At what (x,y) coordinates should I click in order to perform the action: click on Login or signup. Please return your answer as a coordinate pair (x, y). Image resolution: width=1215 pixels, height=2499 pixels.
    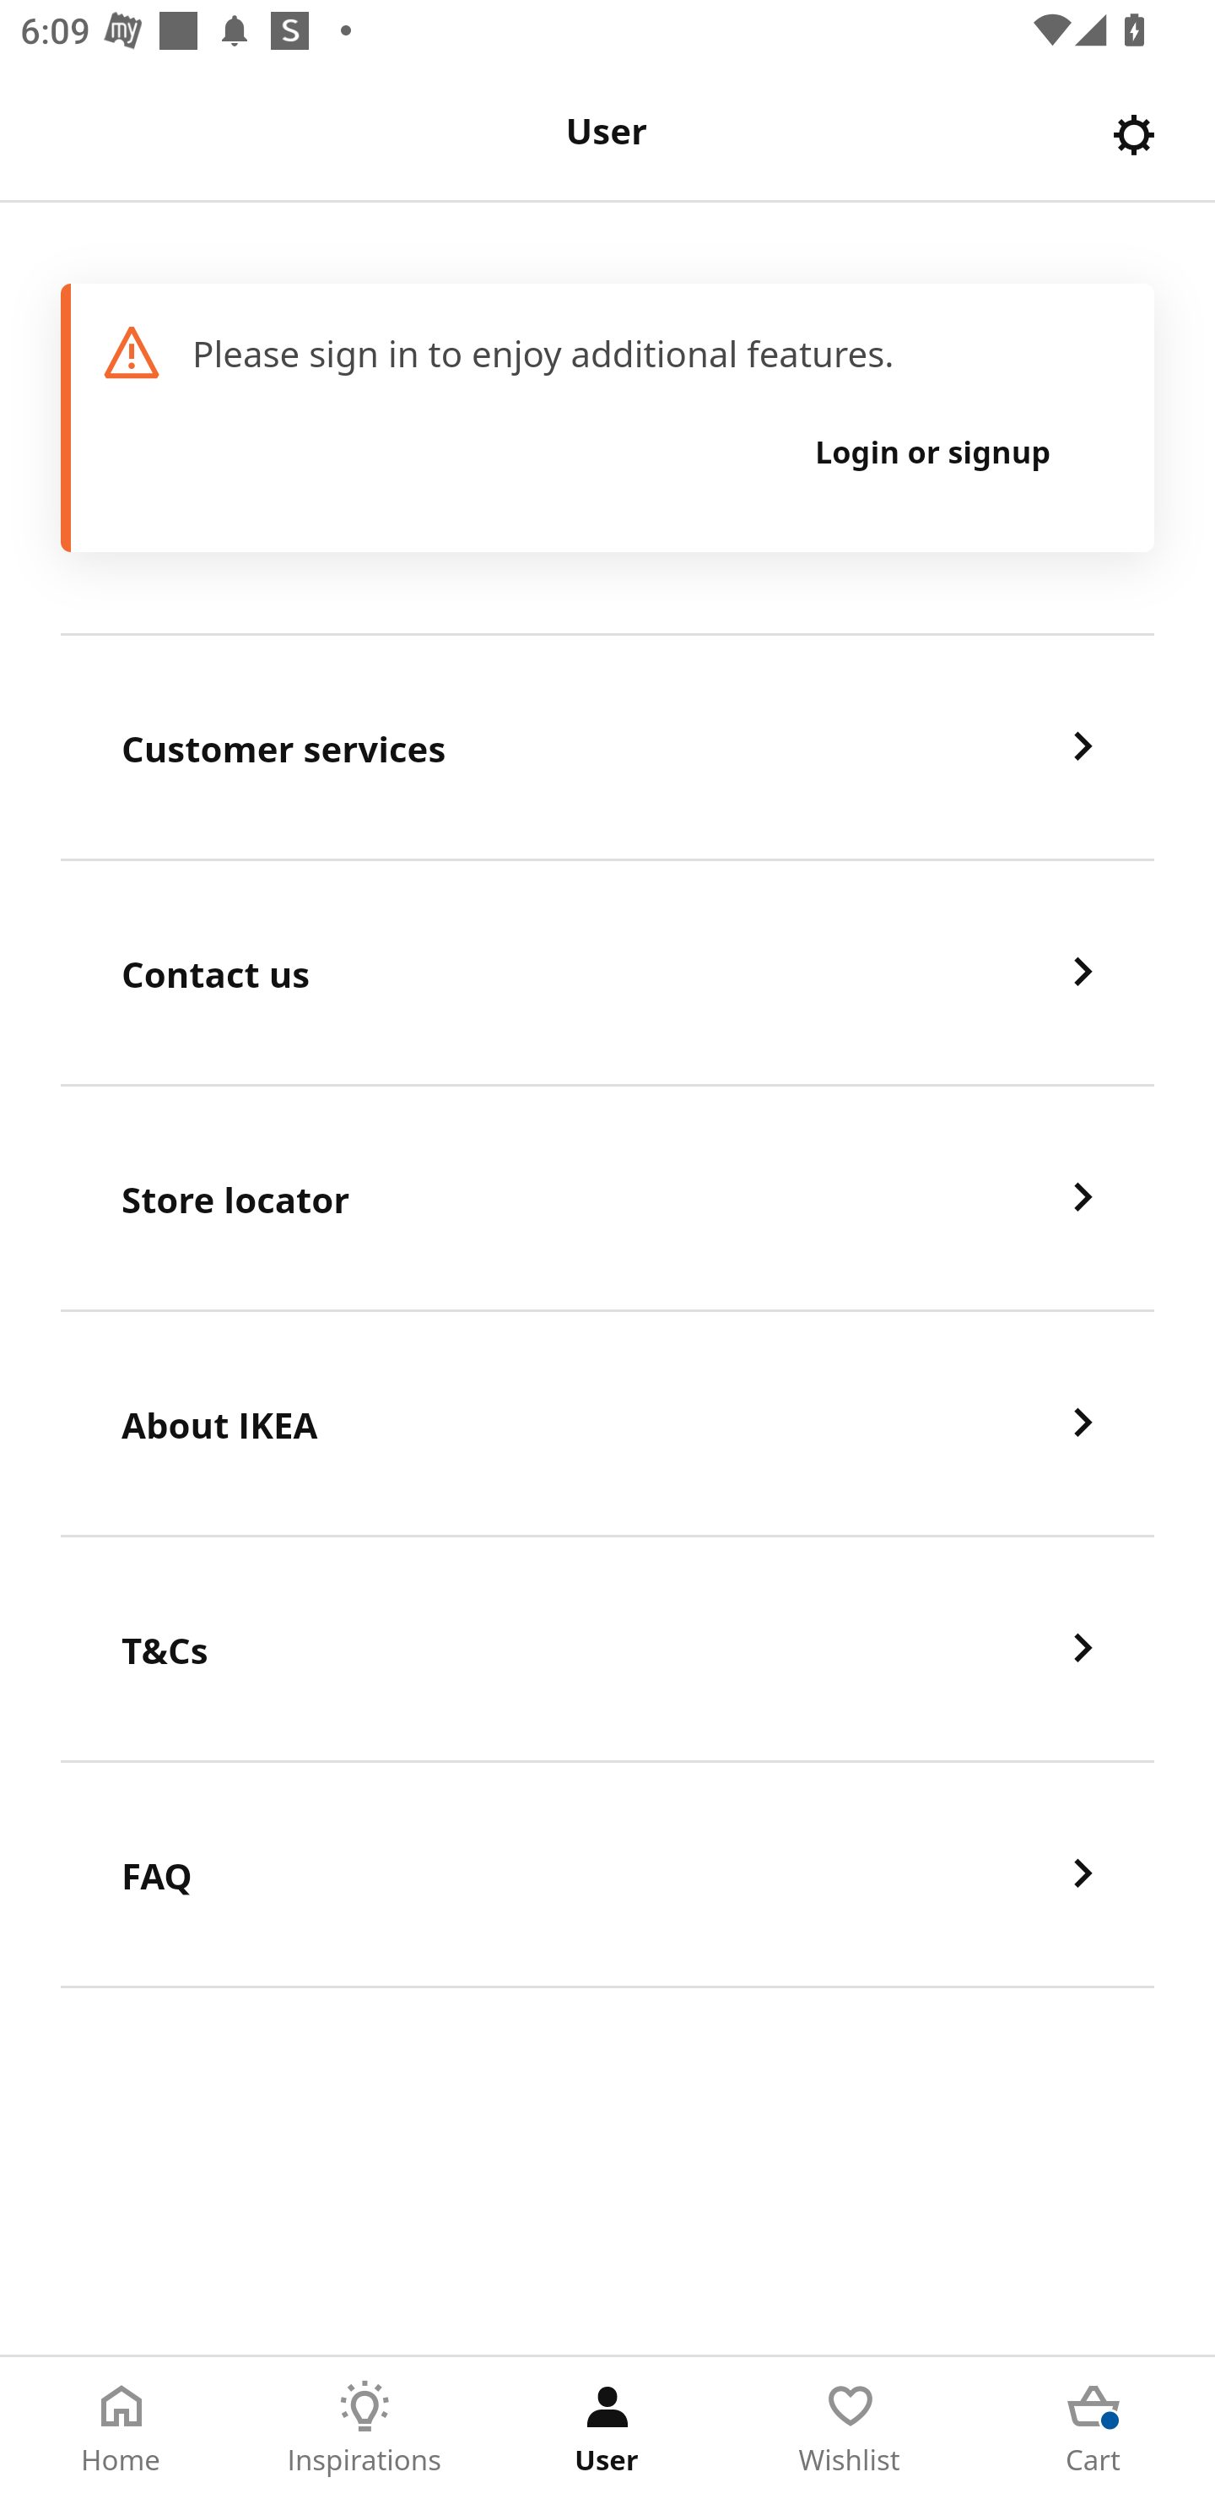
    Looking at the image, I should click on (933, 451).